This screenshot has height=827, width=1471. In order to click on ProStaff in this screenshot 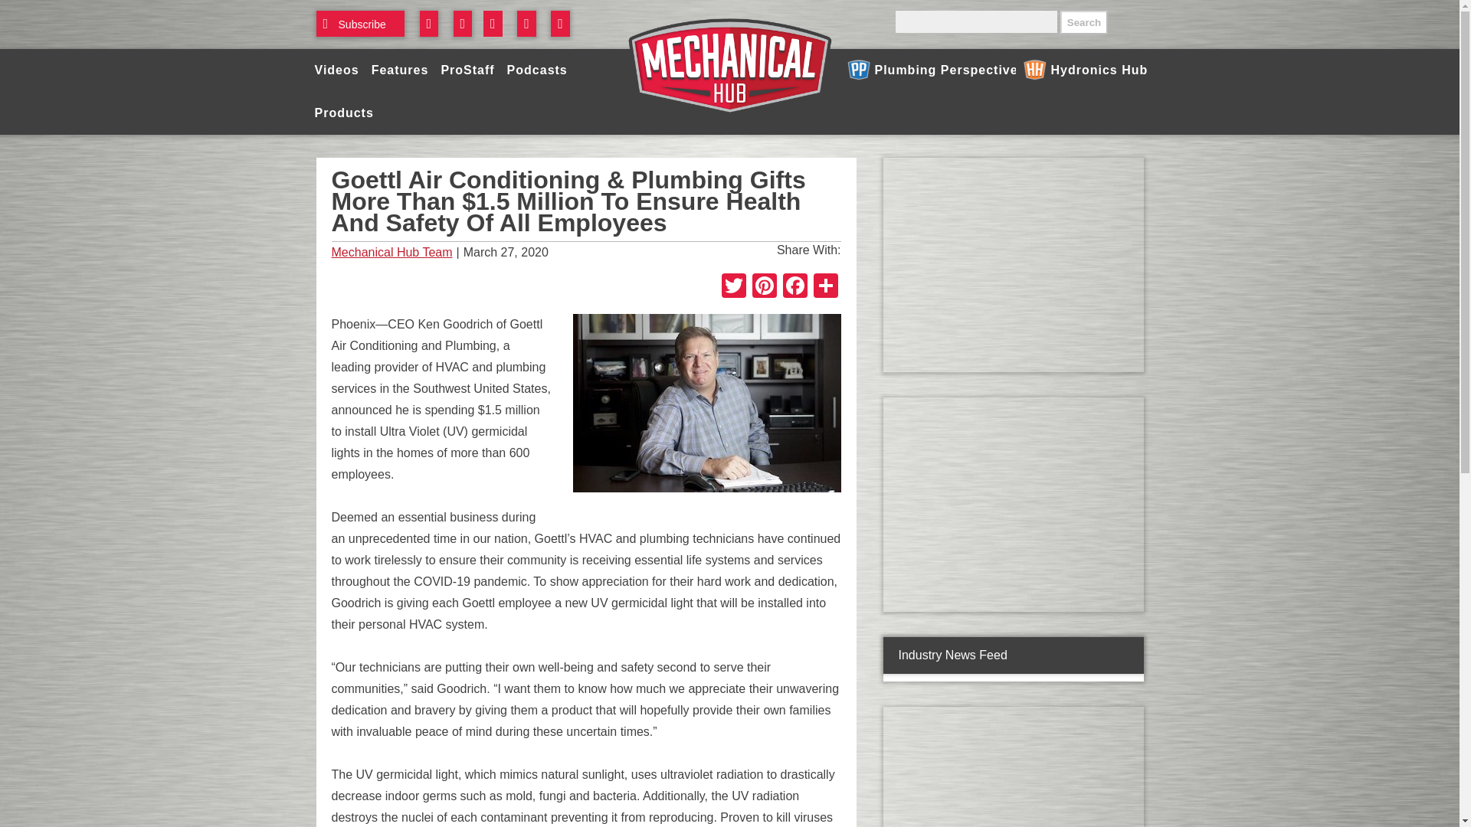, I will do `click(467, 70)`.